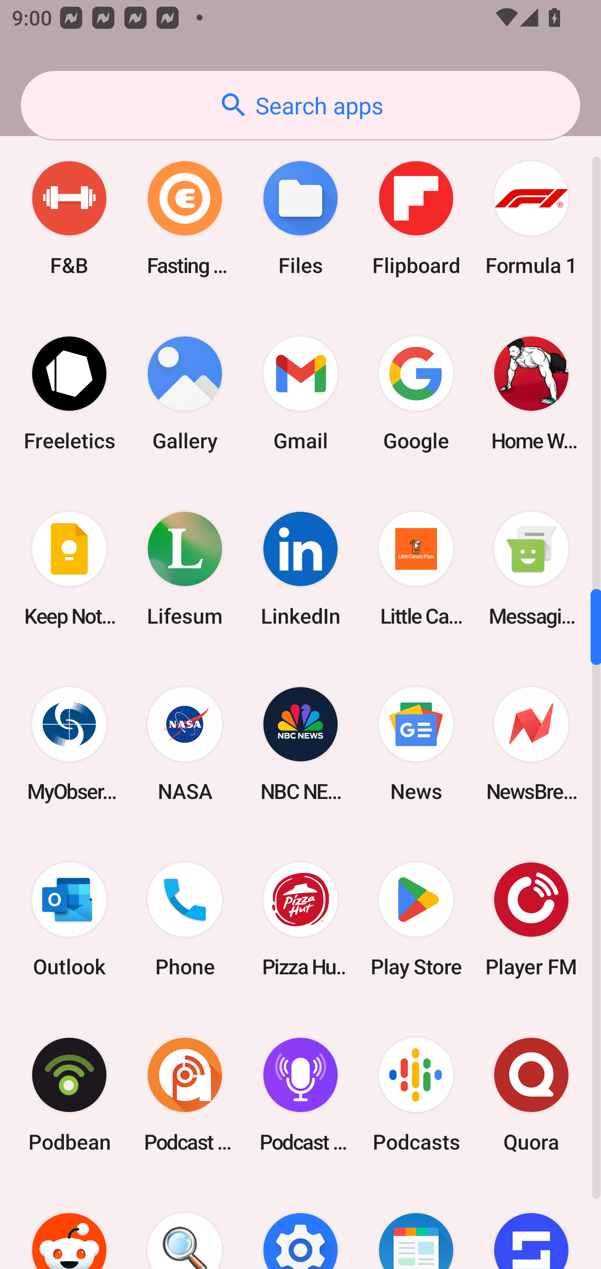 This screenshot has height=1269, width=601. What do you see at coordinates (69, 920) in the screenshot?
I see `Outlook` at bounding box center [69, 920].